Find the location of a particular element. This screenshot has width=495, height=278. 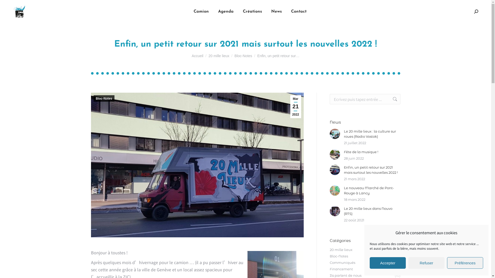

Aller ! is located at coordinates (10, 6).